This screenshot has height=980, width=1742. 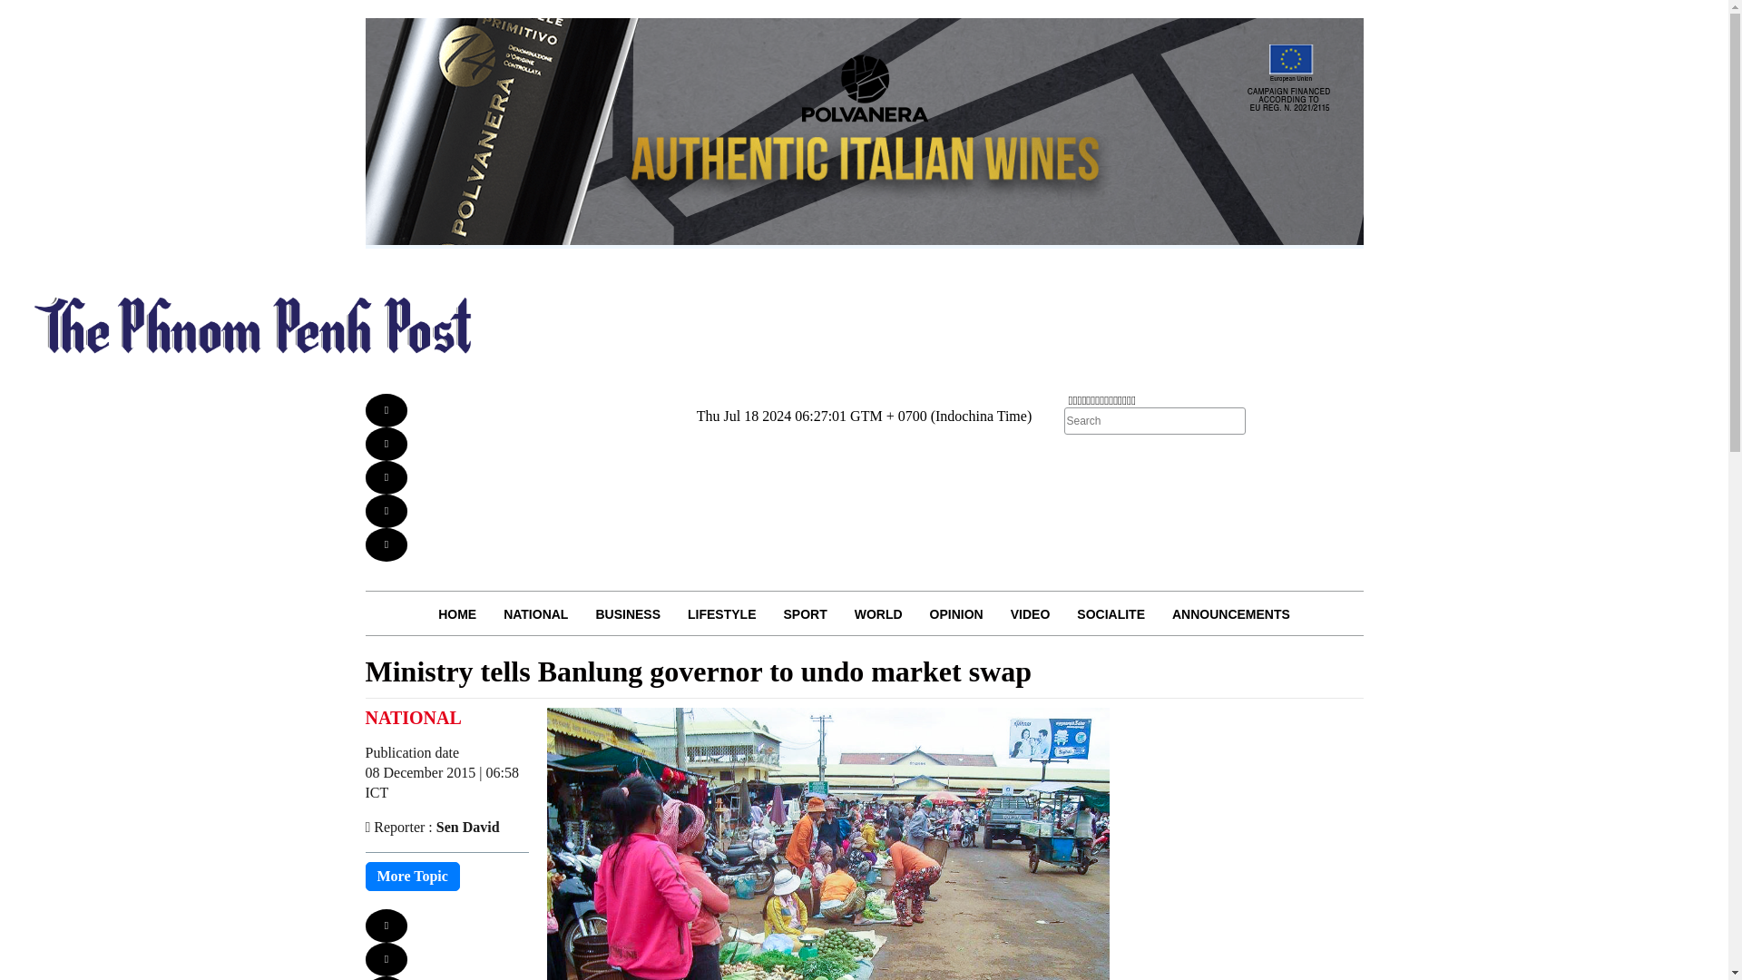 What do you see at coordinates (457, 613) in the screenshot?
I see `HOME` at bounding box center [457, 613].